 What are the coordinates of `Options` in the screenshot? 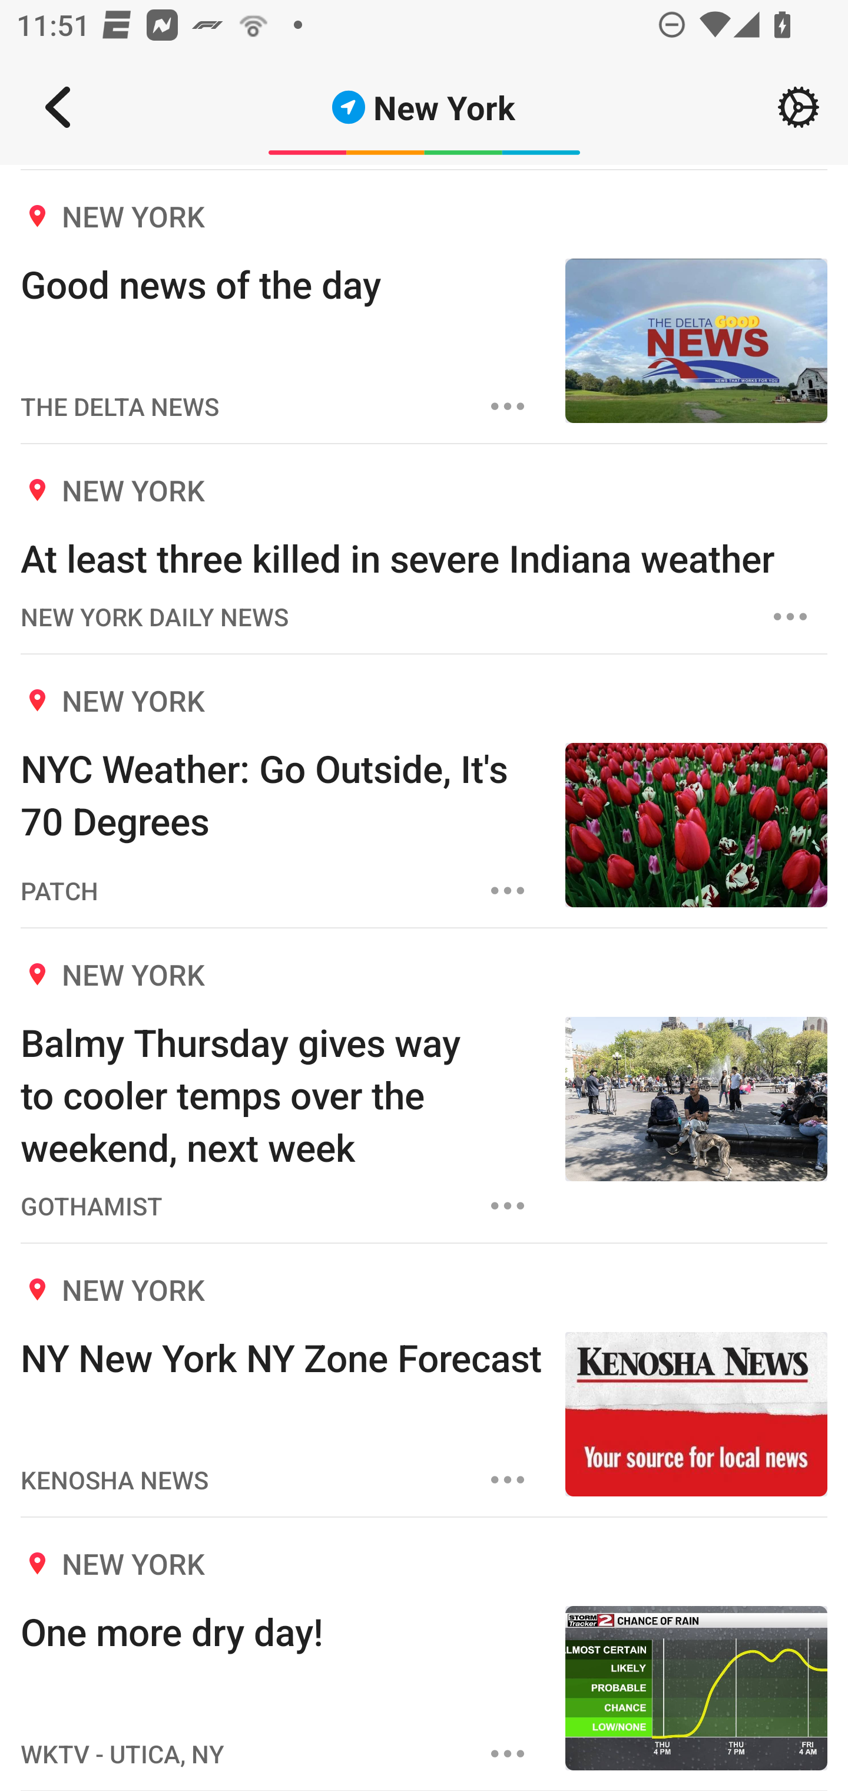 It's located at (508, 407).